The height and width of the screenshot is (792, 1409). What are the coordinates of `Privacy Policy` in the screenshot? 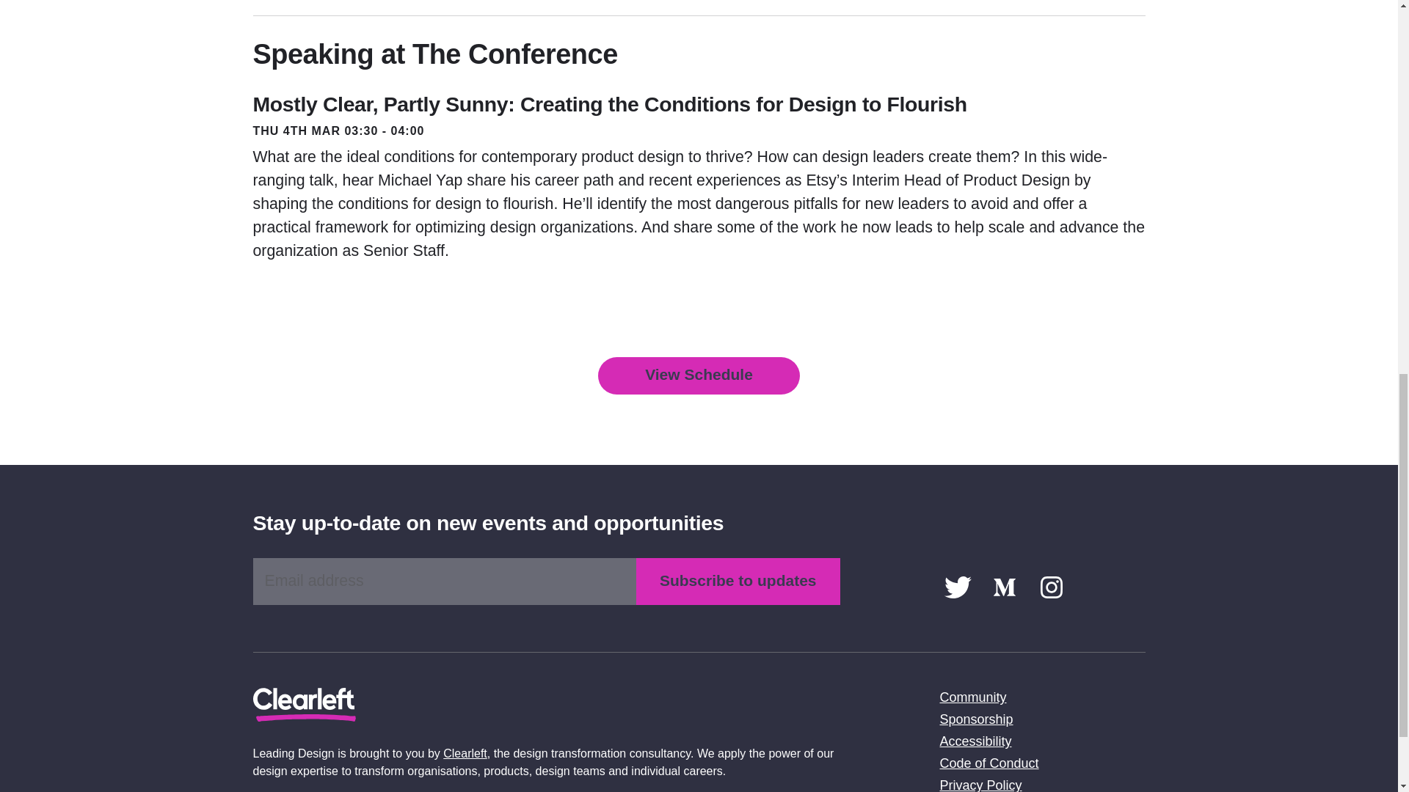 It's located at (980, 785).